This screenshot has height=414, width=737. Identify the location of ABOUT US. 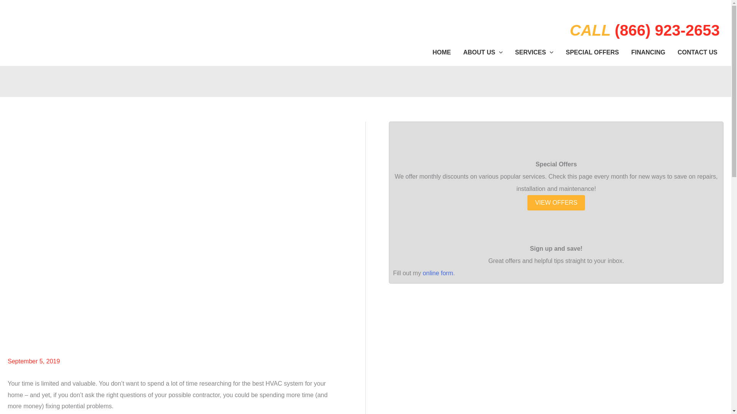
(483, 52).